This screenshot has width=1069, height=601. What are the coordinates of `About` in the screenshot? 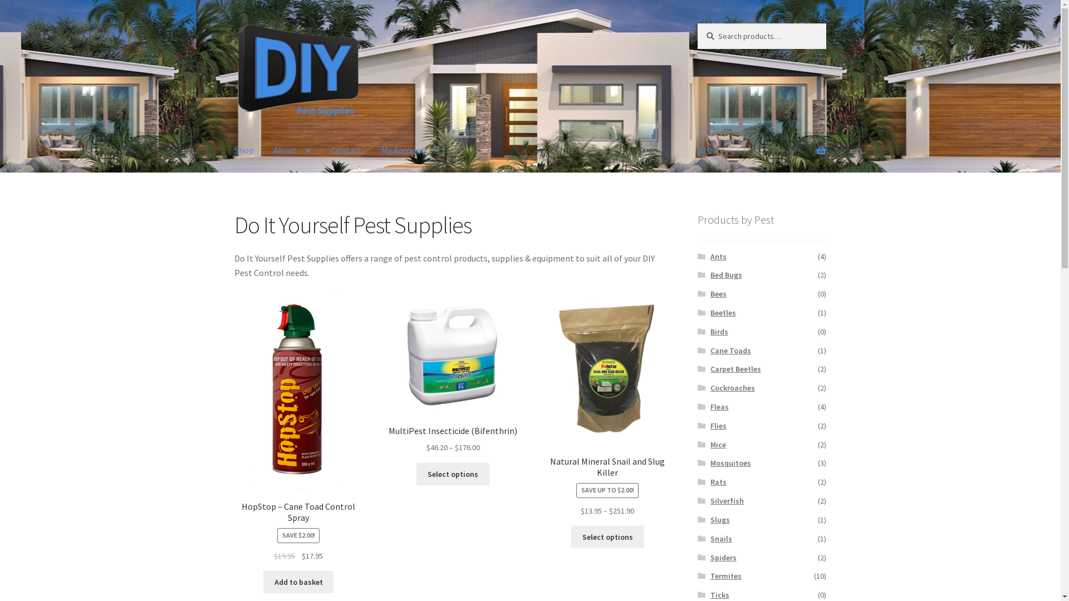 It's located at (292, 151).